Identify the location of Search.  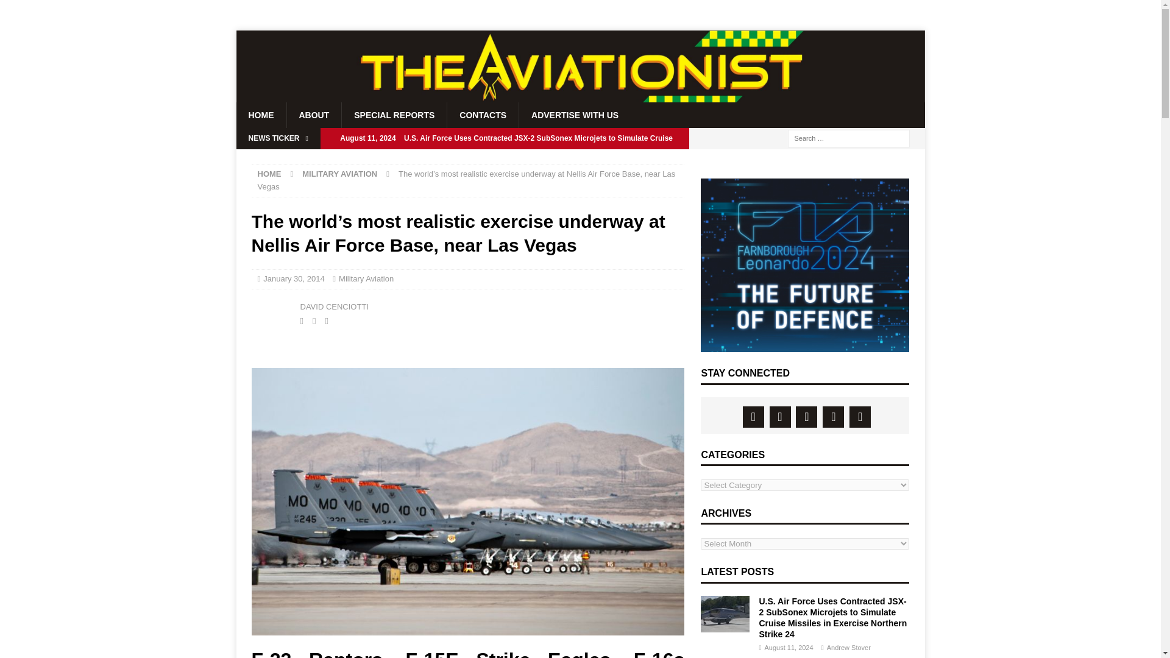
(45, 10).